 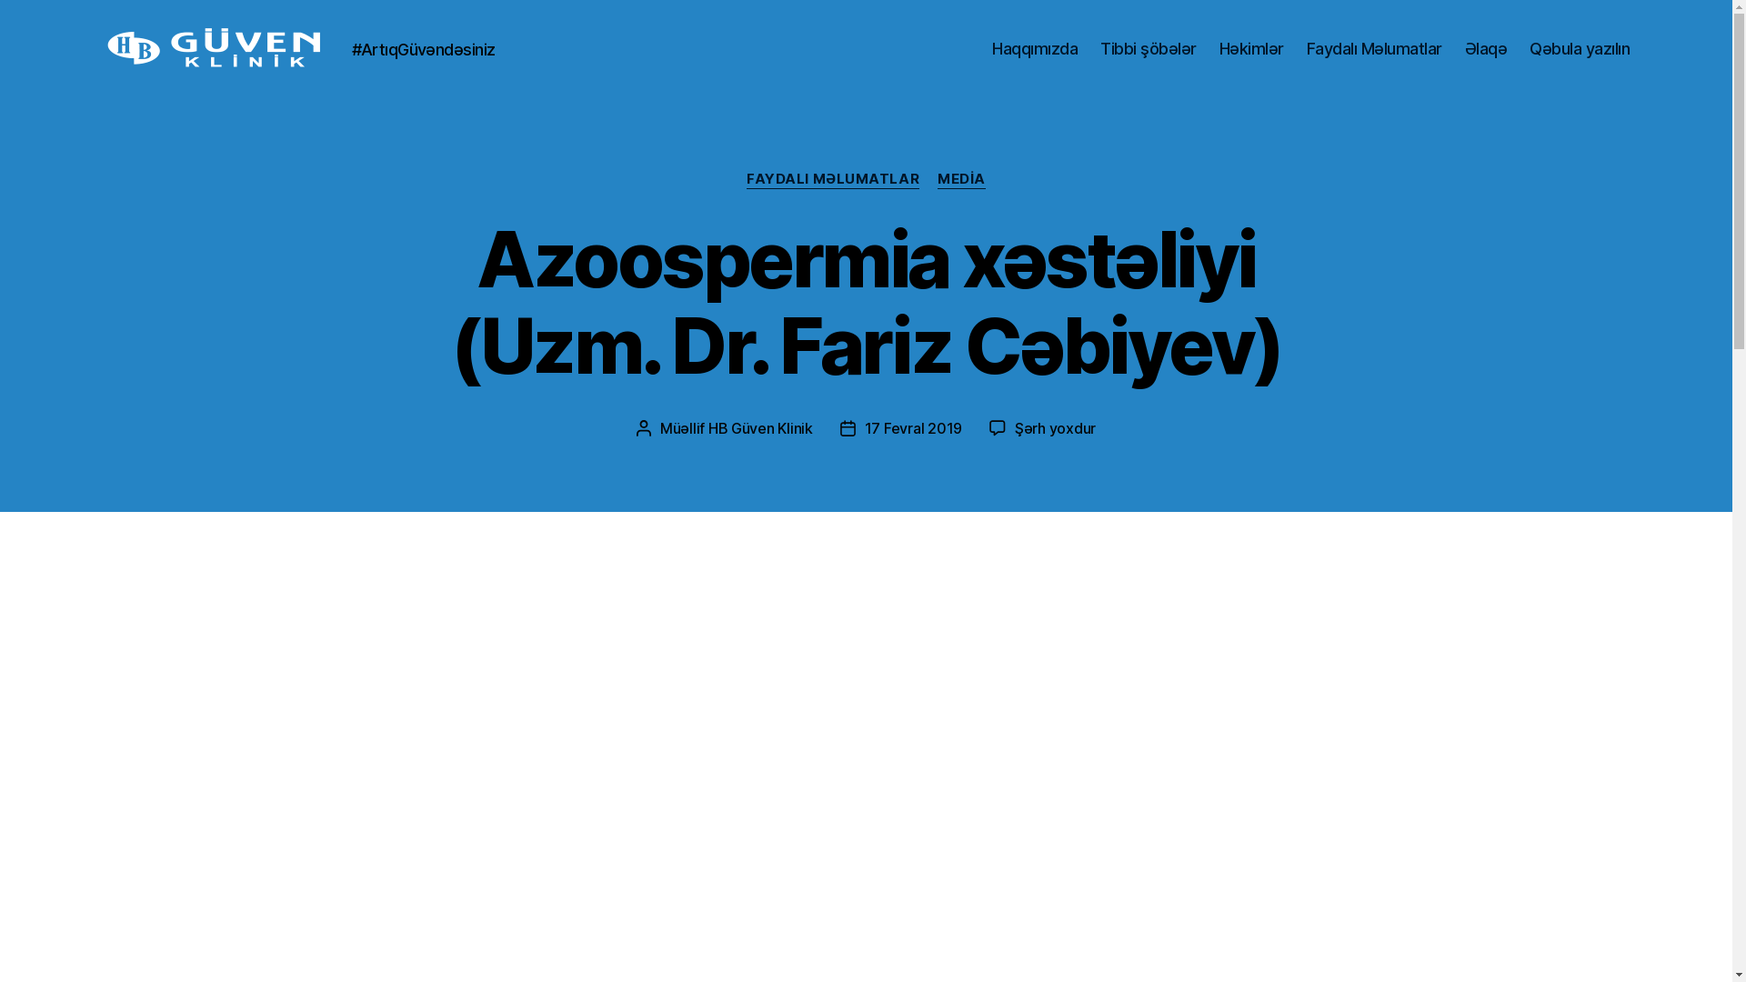 I want to click on MEDIA, so click(x=962, y=180).